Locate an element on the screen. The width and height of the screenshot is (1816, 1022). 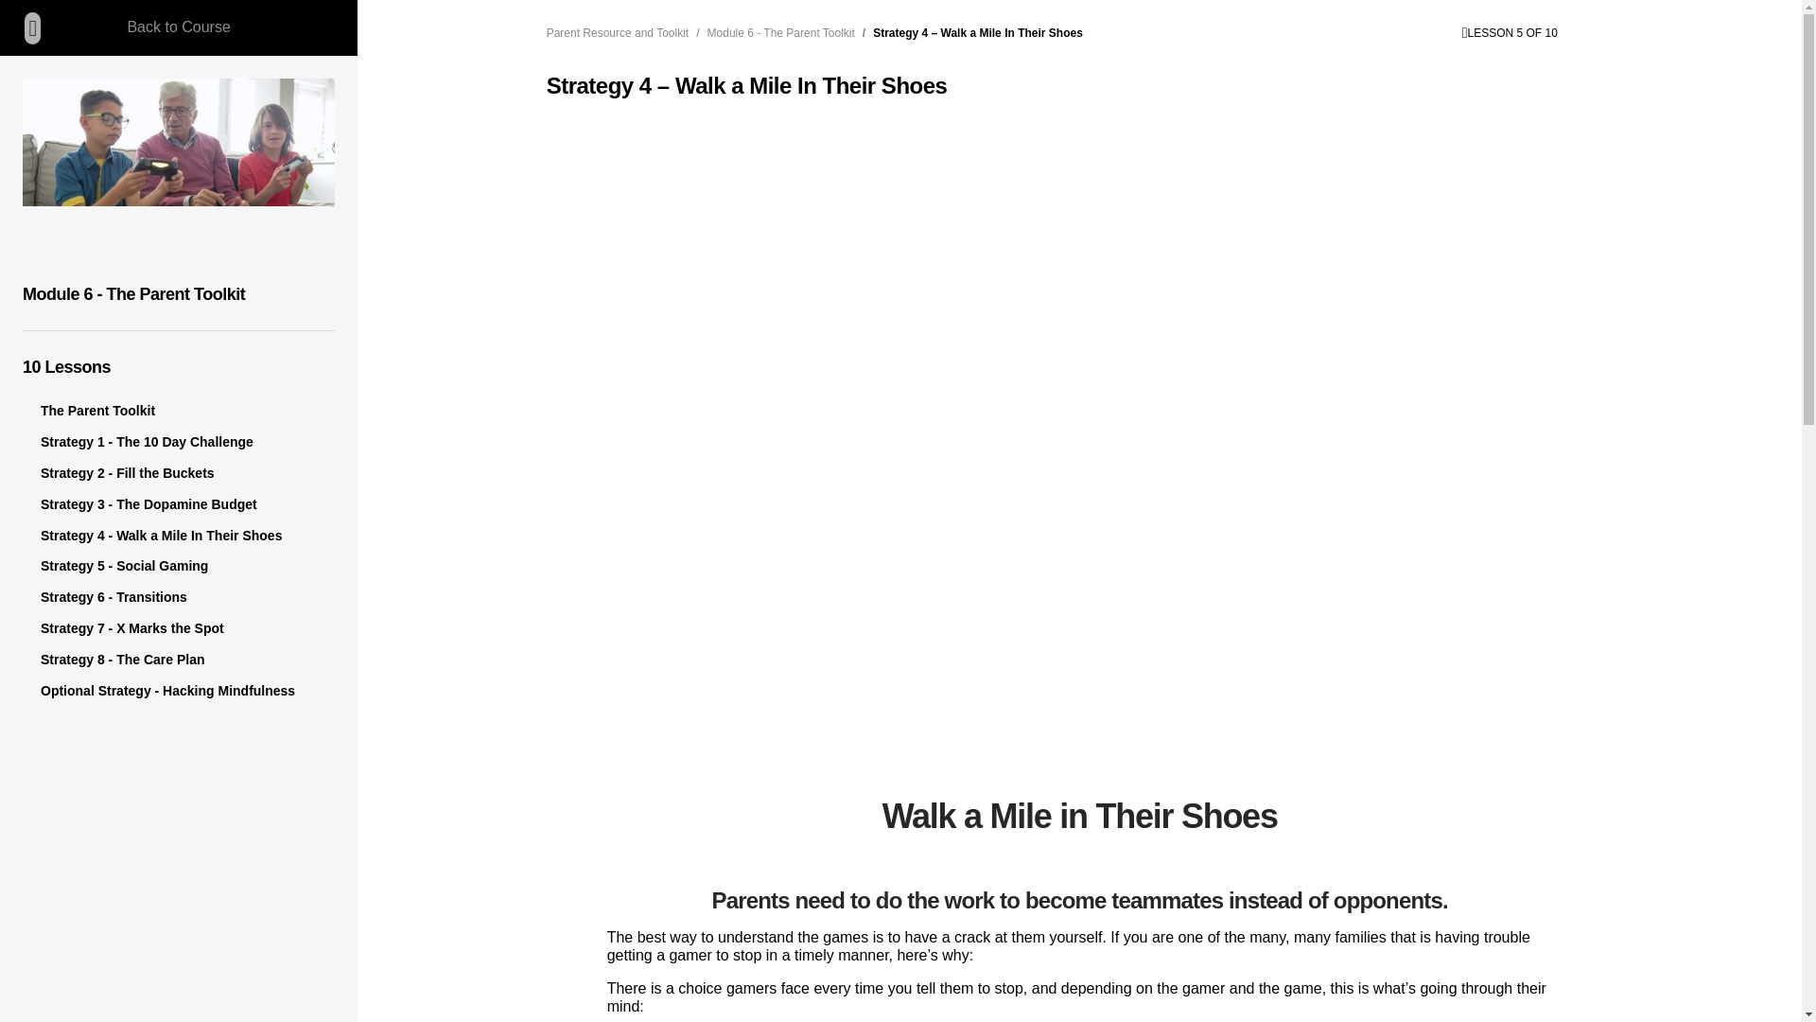
Optional Strategy - Hacking Mindfulness is located at coordinates (166, 691).